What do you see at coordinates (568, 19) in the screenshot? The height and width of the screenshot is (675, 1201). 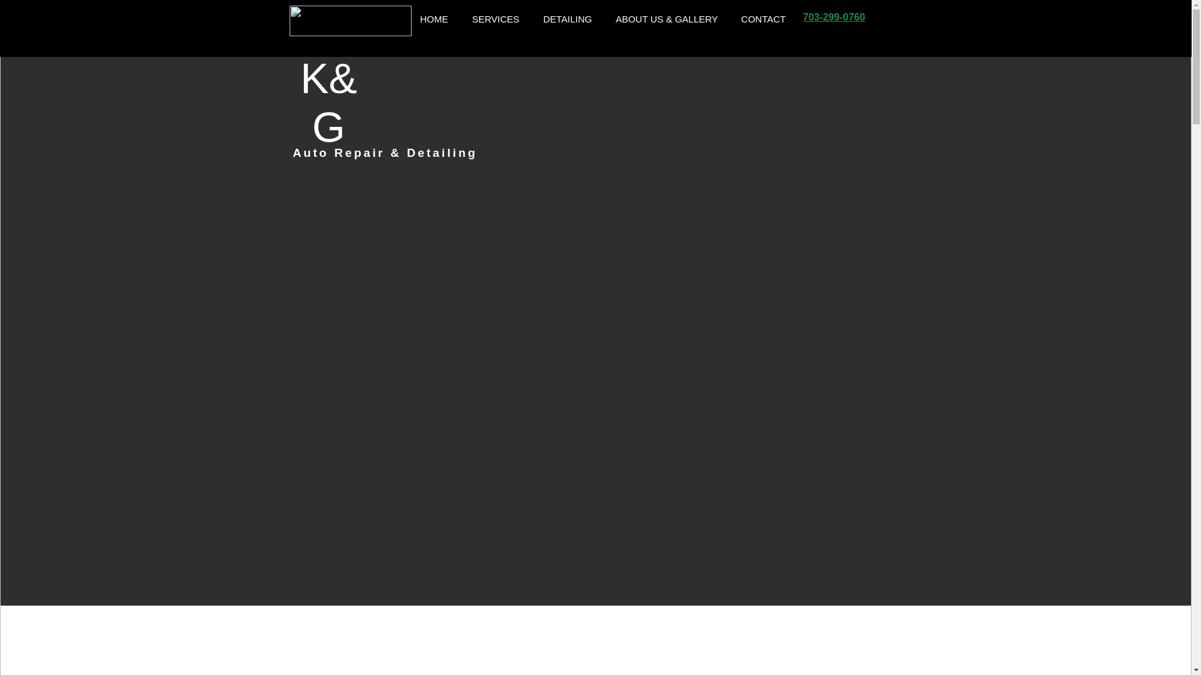 I see `DETAILING` at bounding box center [568, 19].